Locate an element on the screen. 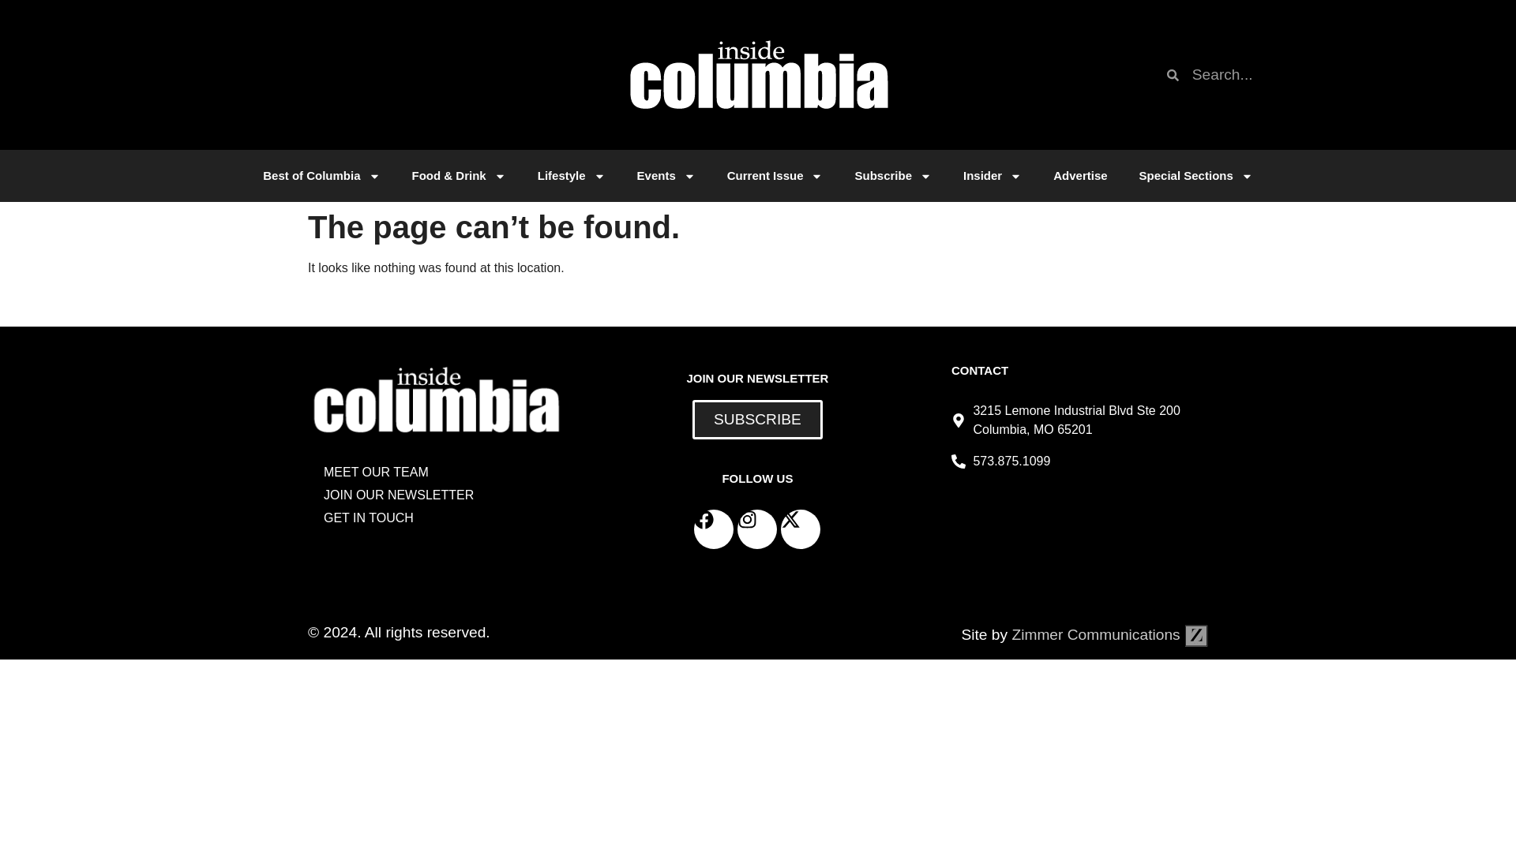 This screenshot has width=1516, height=852. Insider is located at coordinates (992, 175).